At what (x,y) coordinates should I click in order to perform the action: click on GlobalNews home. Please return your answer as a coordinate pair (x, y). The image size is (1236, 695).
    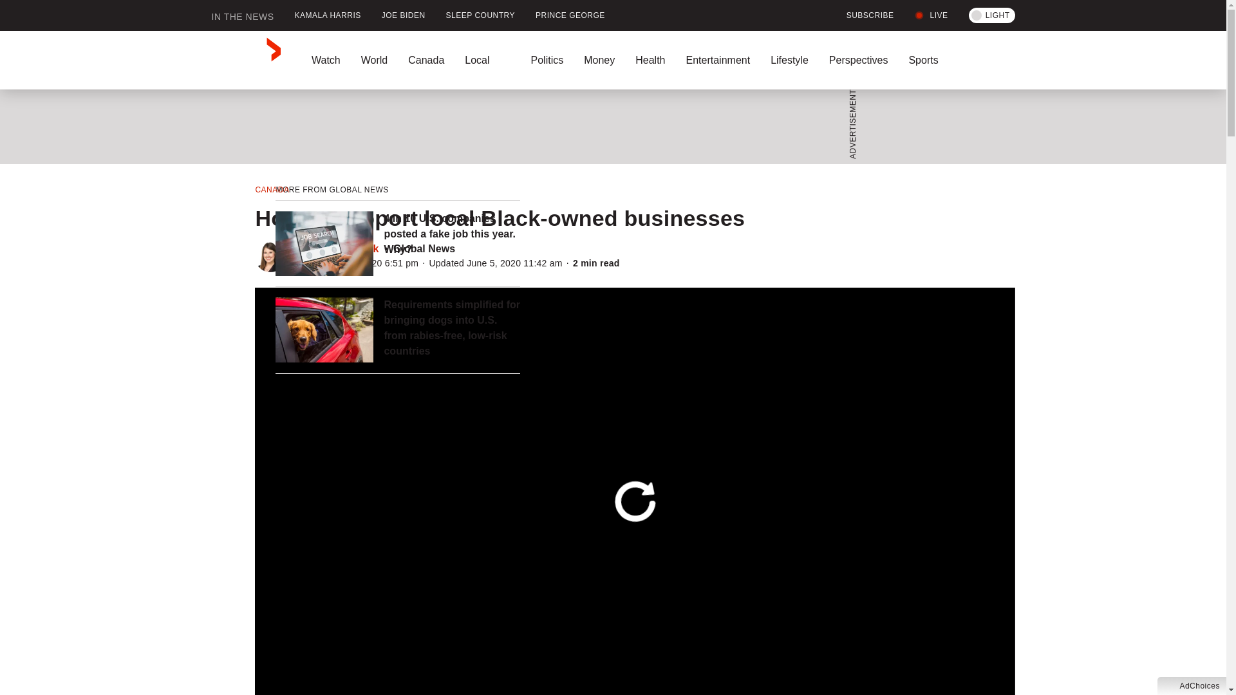
    Looking at the image, I should click on (246, 60).